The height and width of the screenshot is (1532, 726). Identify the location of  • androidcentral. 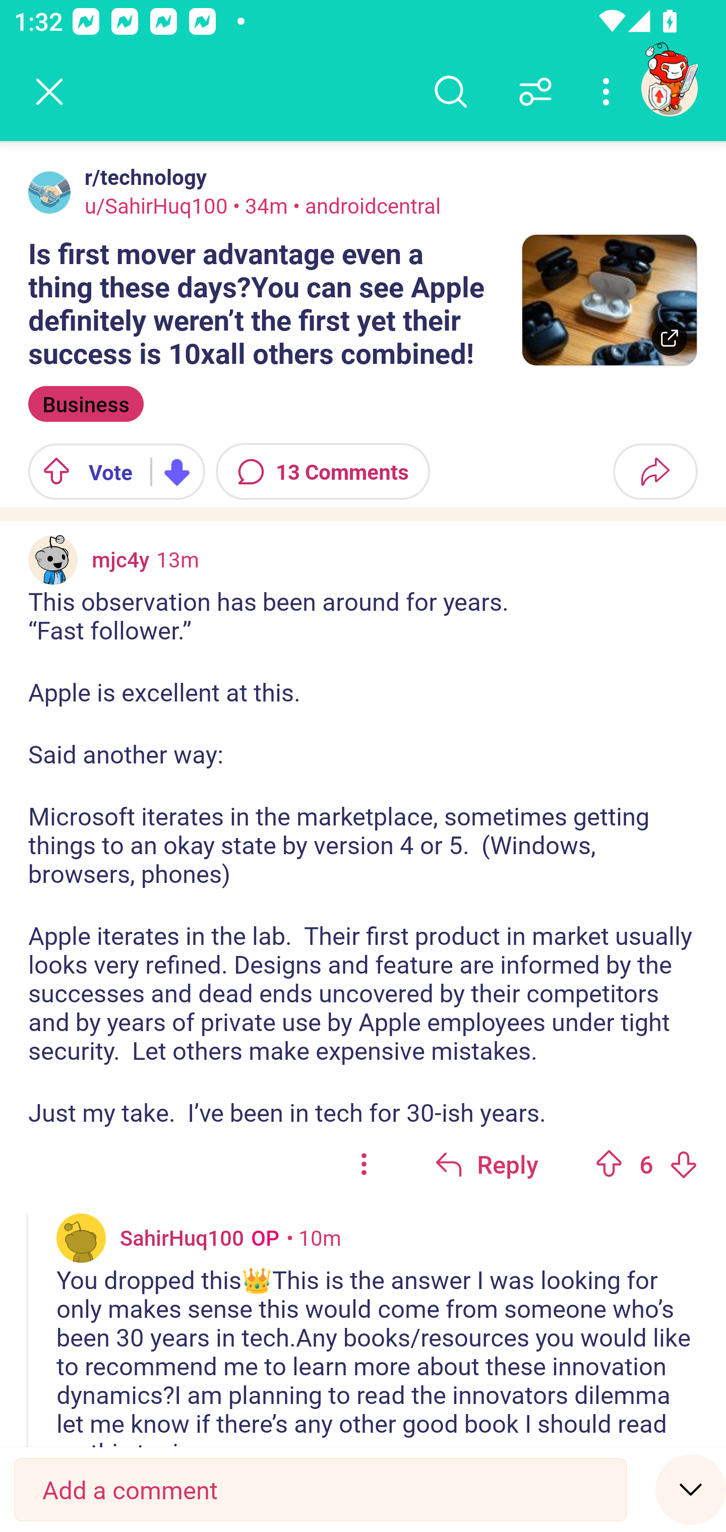
(364, 205).